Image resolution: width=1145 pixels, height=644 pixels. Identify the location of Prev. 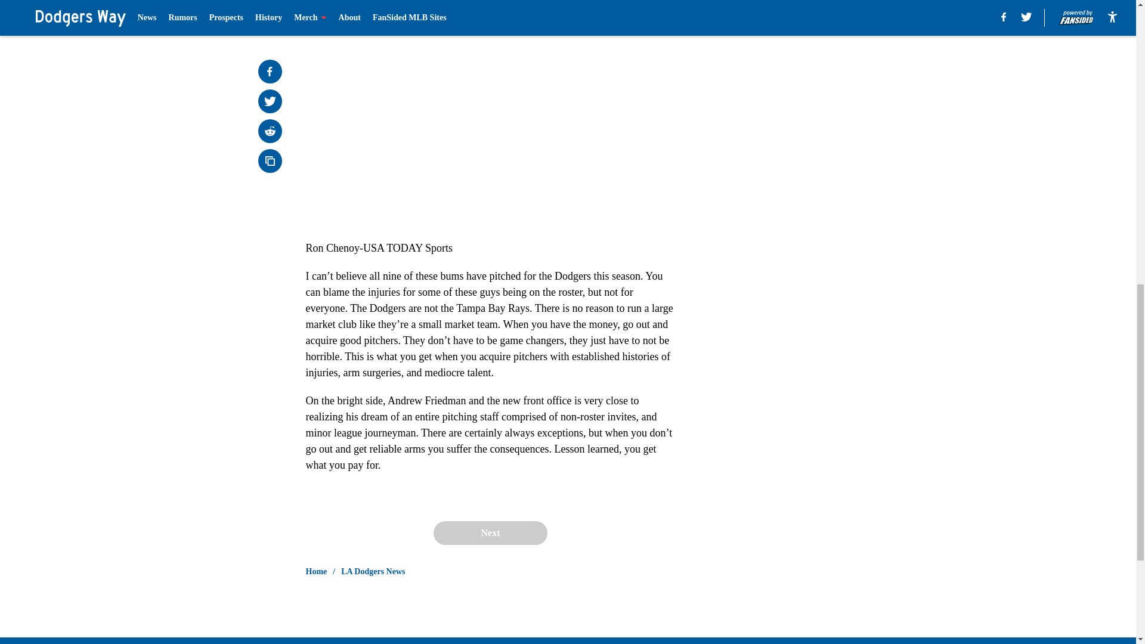
(341, 4).